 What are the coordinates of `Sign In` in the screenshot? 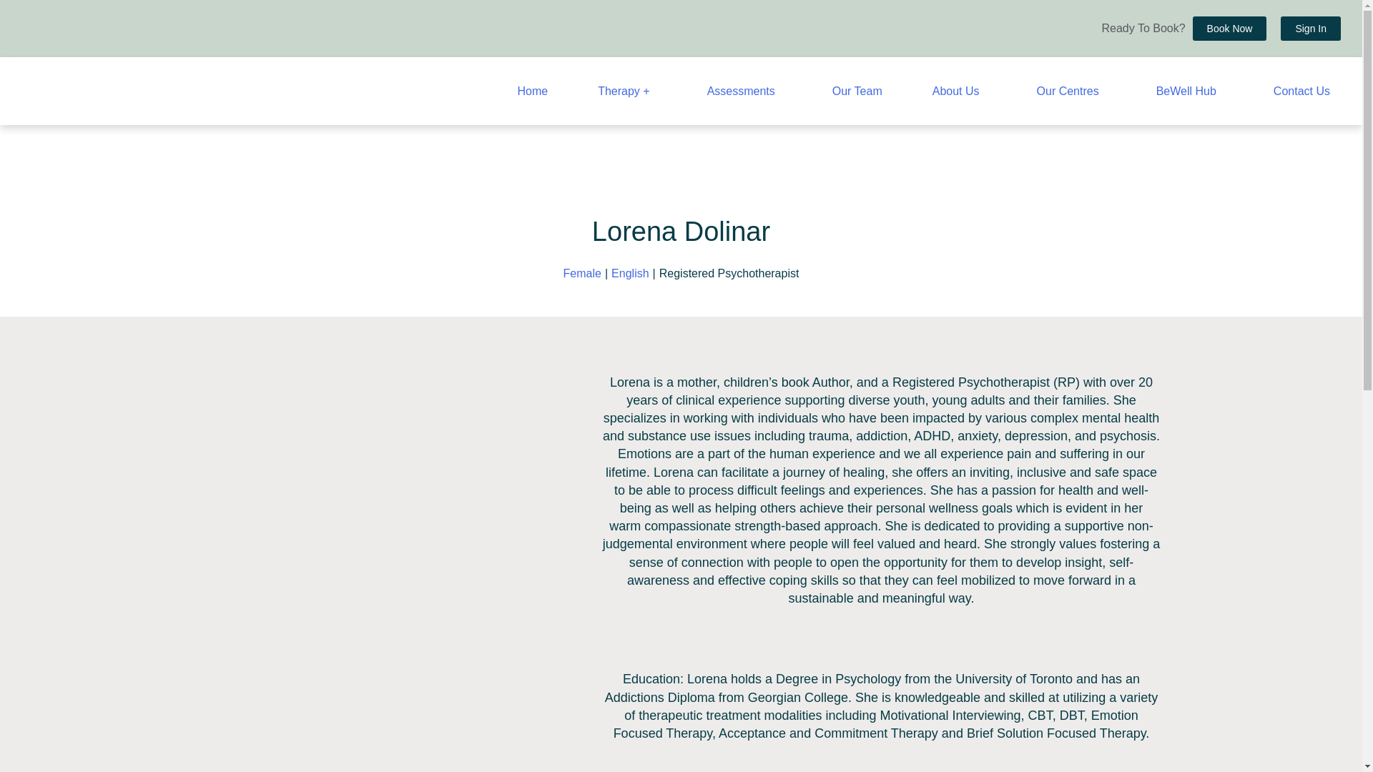 It's located at (1311, 29).